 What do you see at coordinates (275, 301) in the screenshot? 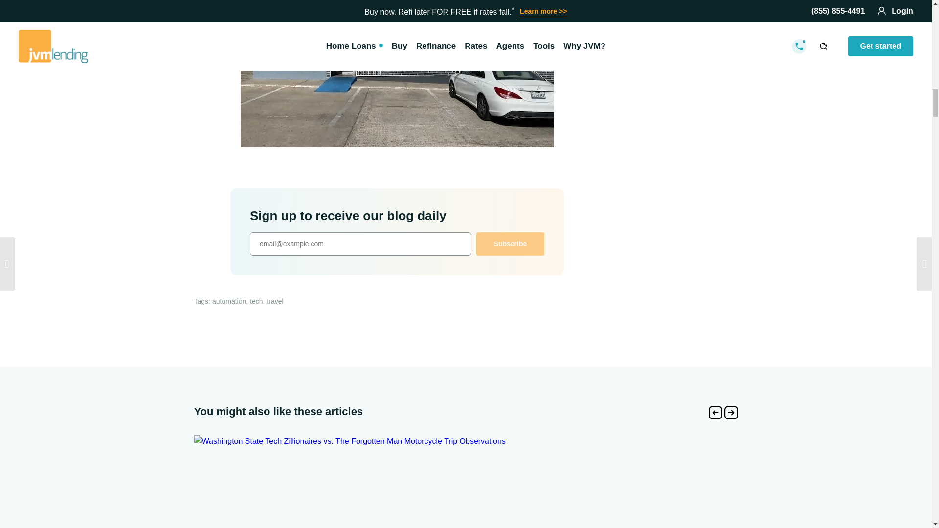
I see `travel` at bounding box center [275, 301].